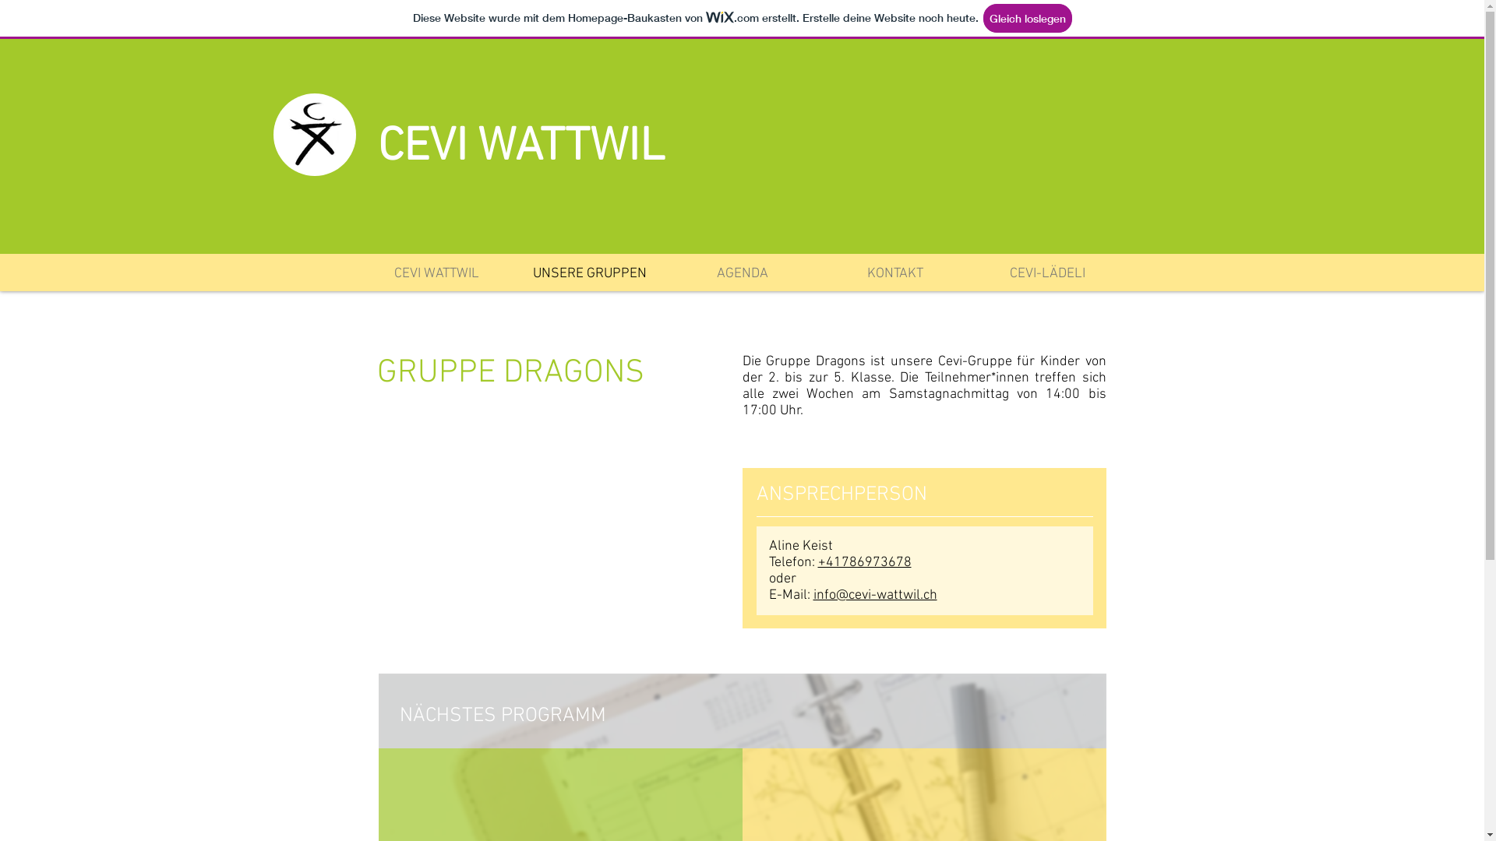 Image resolution: width=1496 pixels, height=841 pixels. Describe the element at coordinates (876, 595) in the screenshot. I see `info@cevi-wattwil.ch` at that location.